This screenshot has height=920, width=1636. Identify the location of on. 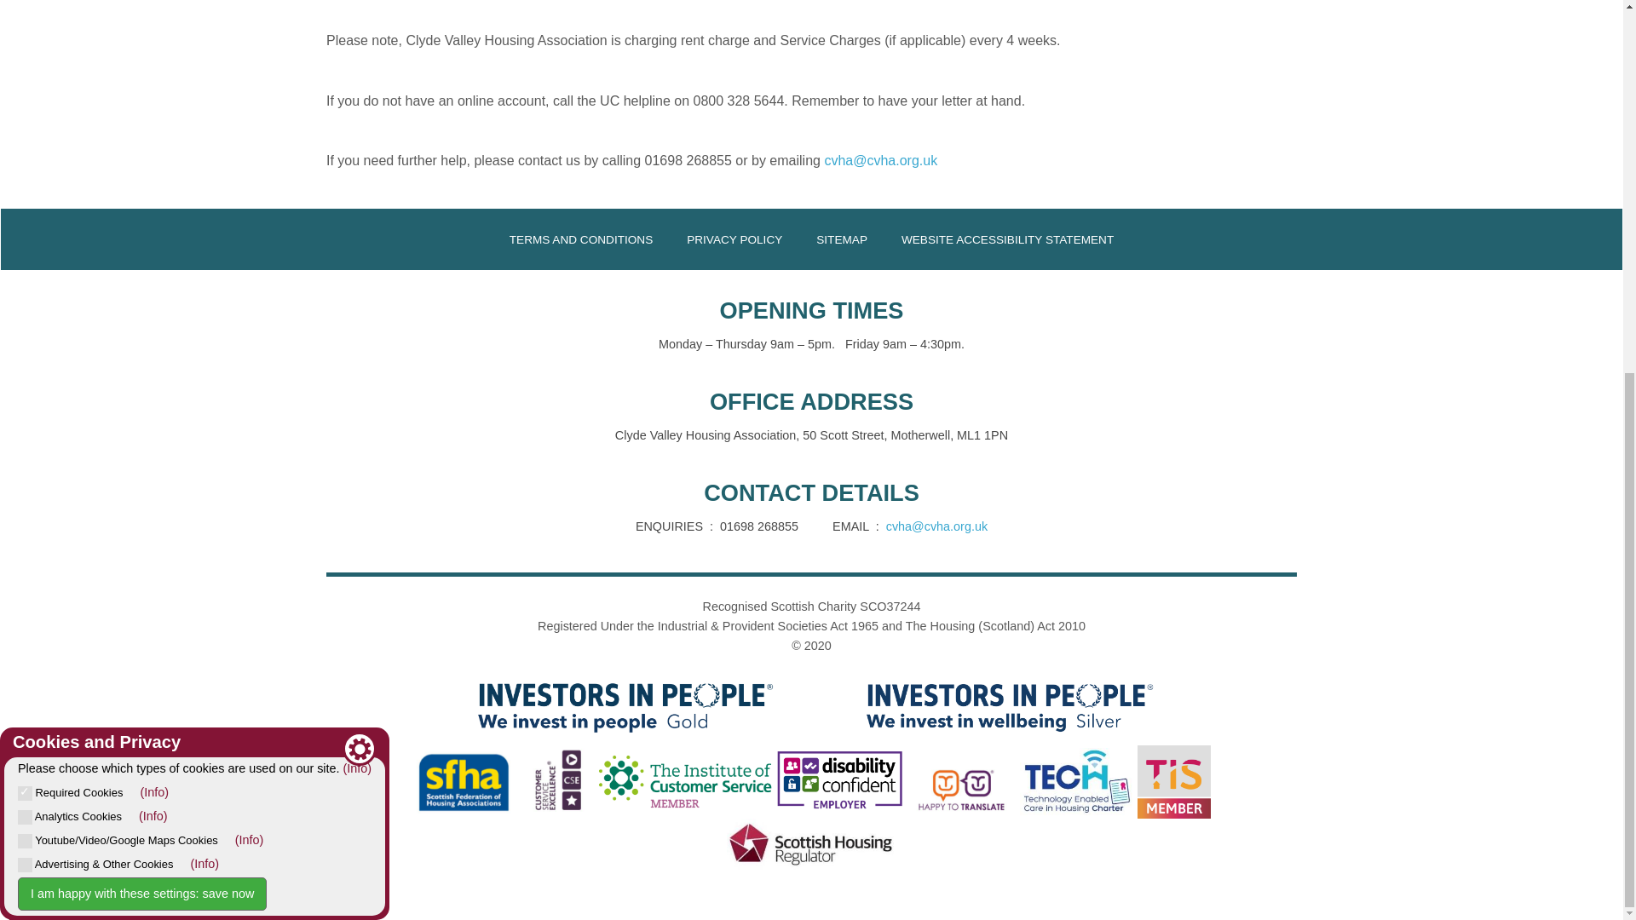
(26, 244).